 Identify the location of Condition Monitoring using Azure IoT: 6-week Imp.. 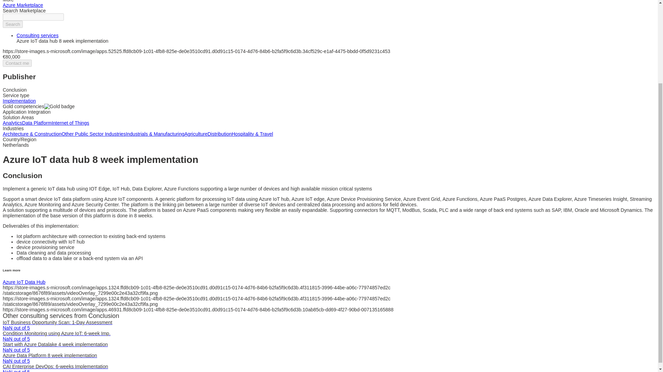
(57, 333).